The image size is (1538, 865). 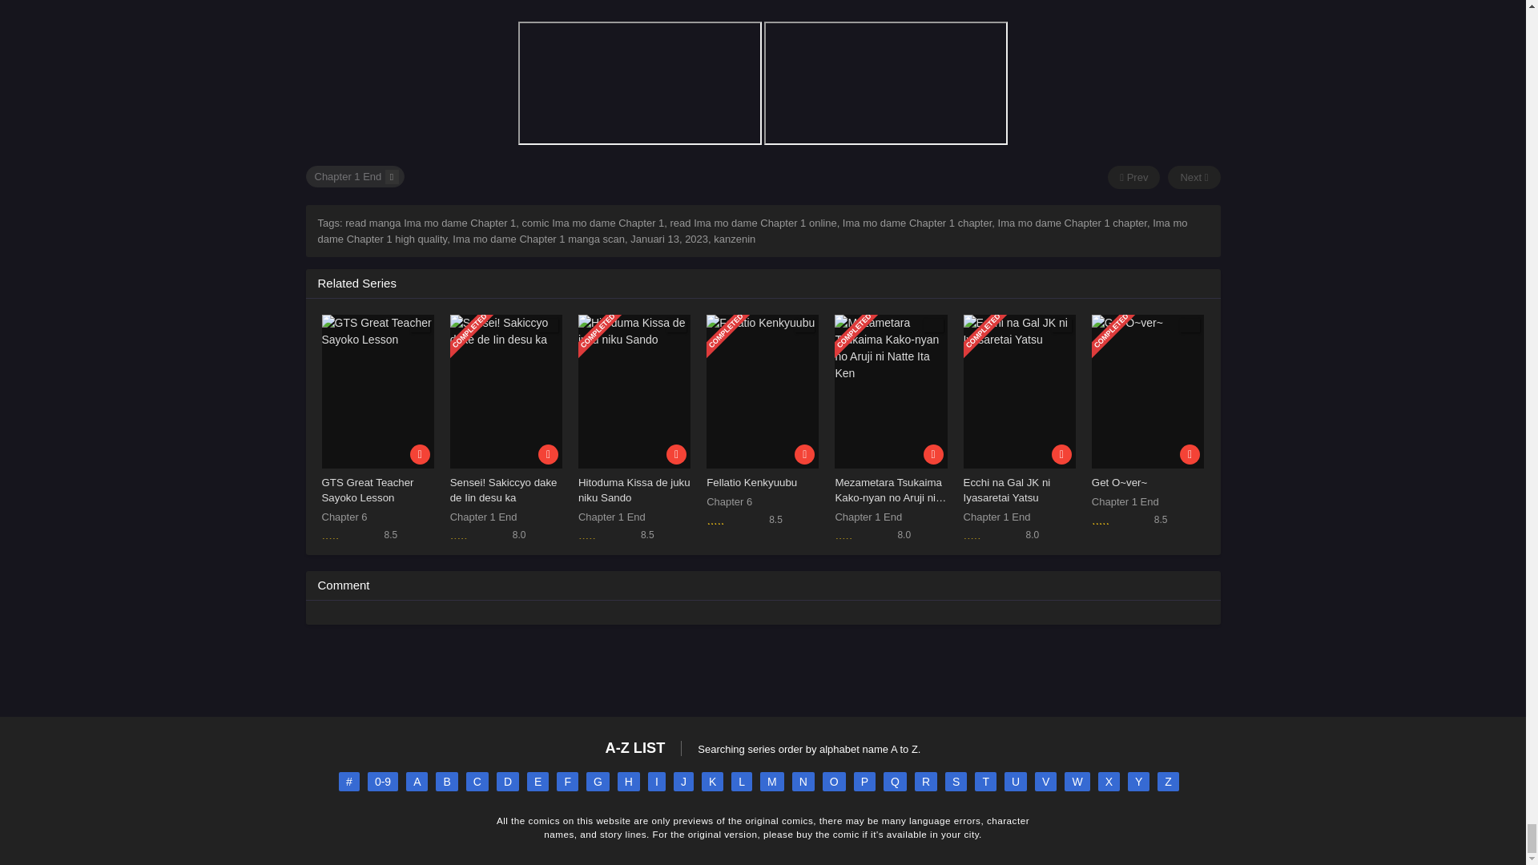 I want to click on H, so click(x=628, y=782).